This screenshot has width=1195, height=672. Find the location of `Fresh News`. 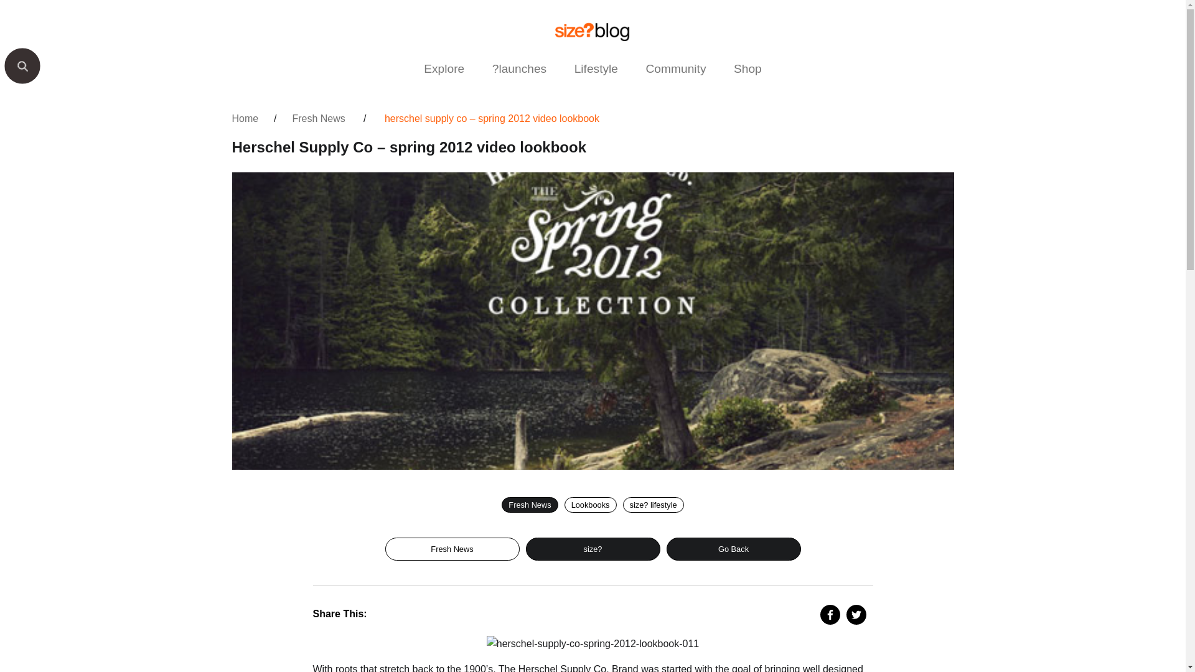

Fresh News is located at coordinates (530, 505).